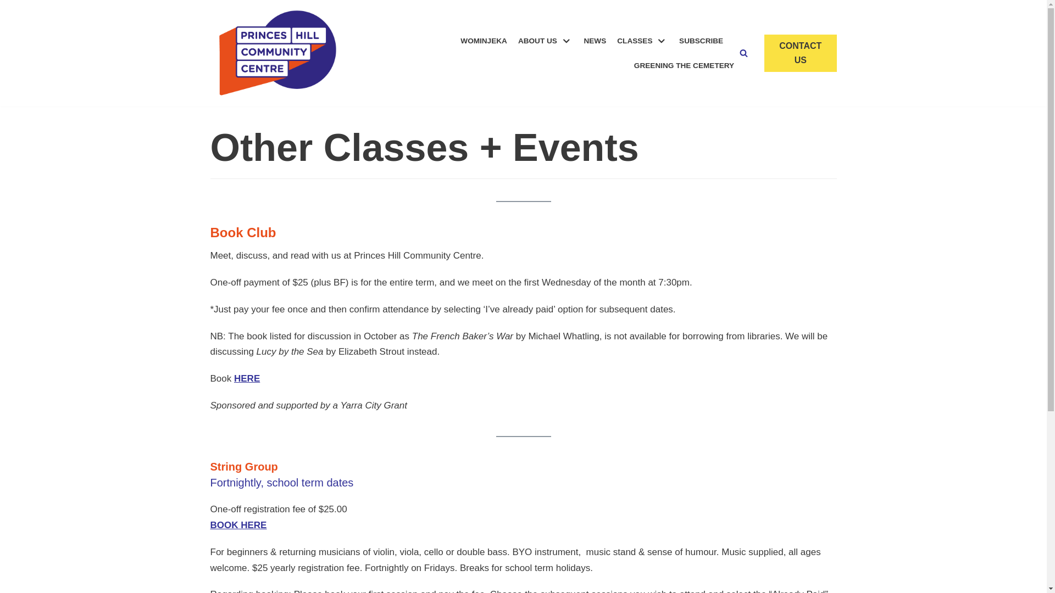  What do you see at coordinates (701, 41) in the screenshot?
I see `SUBSCRIBE` at bounding box center [701, 41].